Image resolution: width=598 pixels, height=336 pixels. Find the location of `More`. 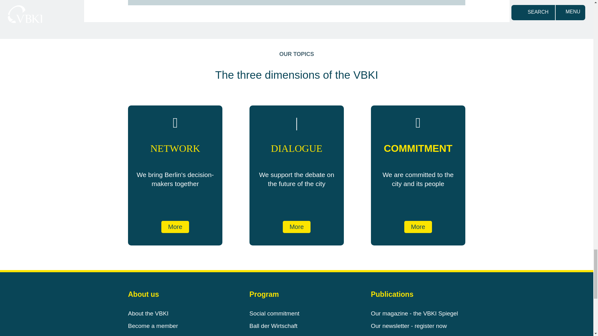

More is located at coordinates (297, 227).